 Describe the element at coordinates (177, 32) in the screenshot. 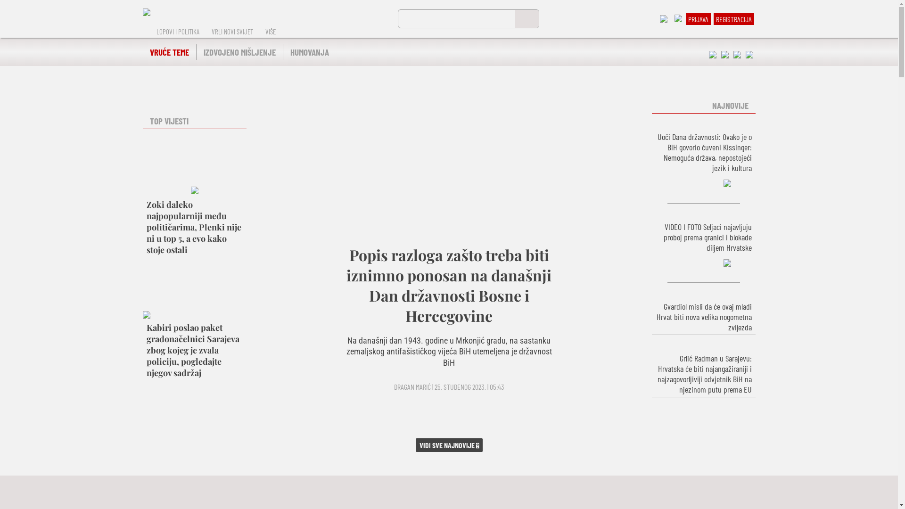

I see `LOPOVI I POLITIKA` at that location.